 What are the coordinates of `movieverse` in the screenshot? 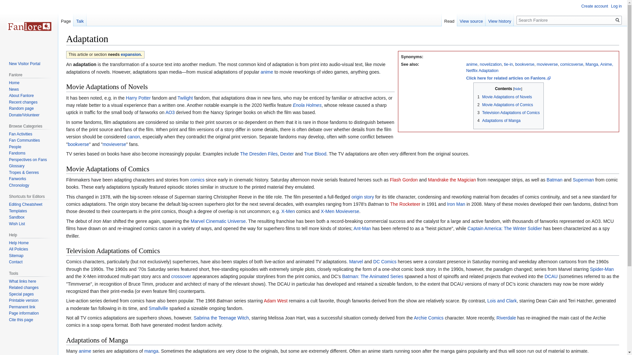 It's located at (547, 64).